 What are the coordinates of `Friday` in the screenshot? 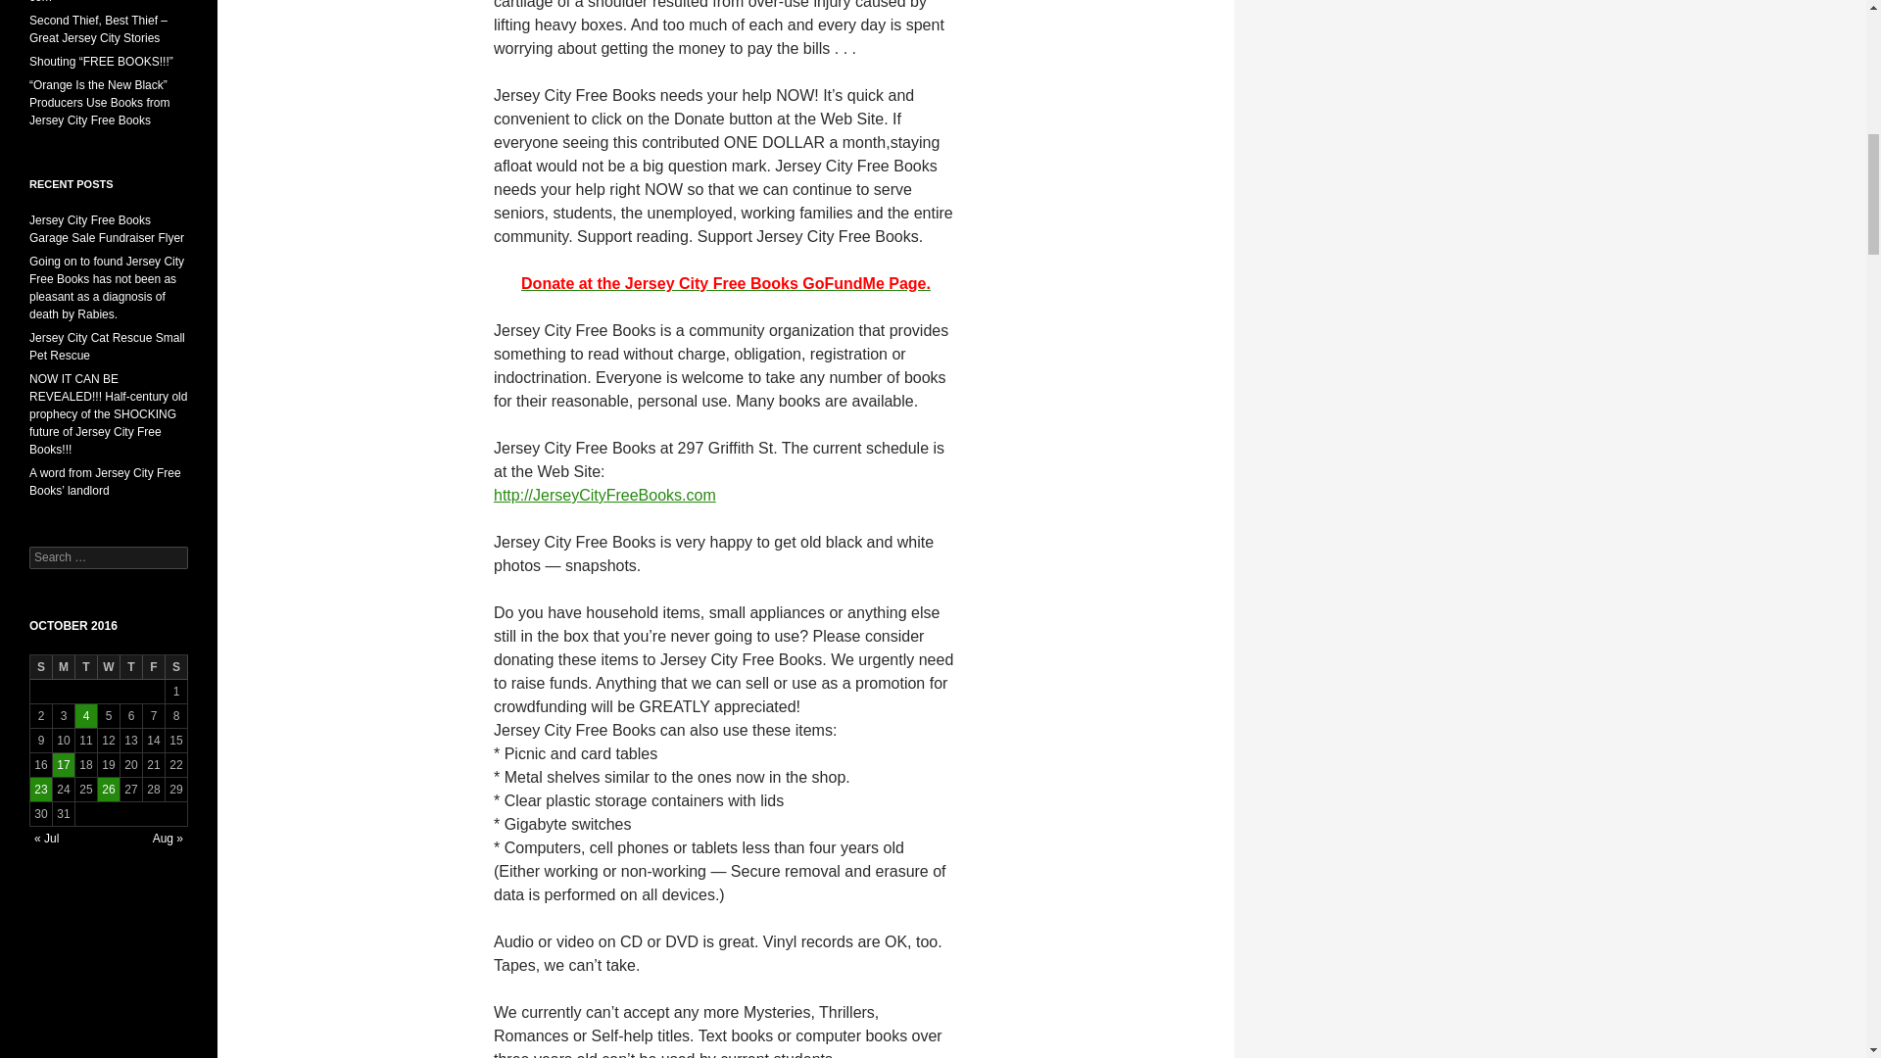 It's located at (153, 667).